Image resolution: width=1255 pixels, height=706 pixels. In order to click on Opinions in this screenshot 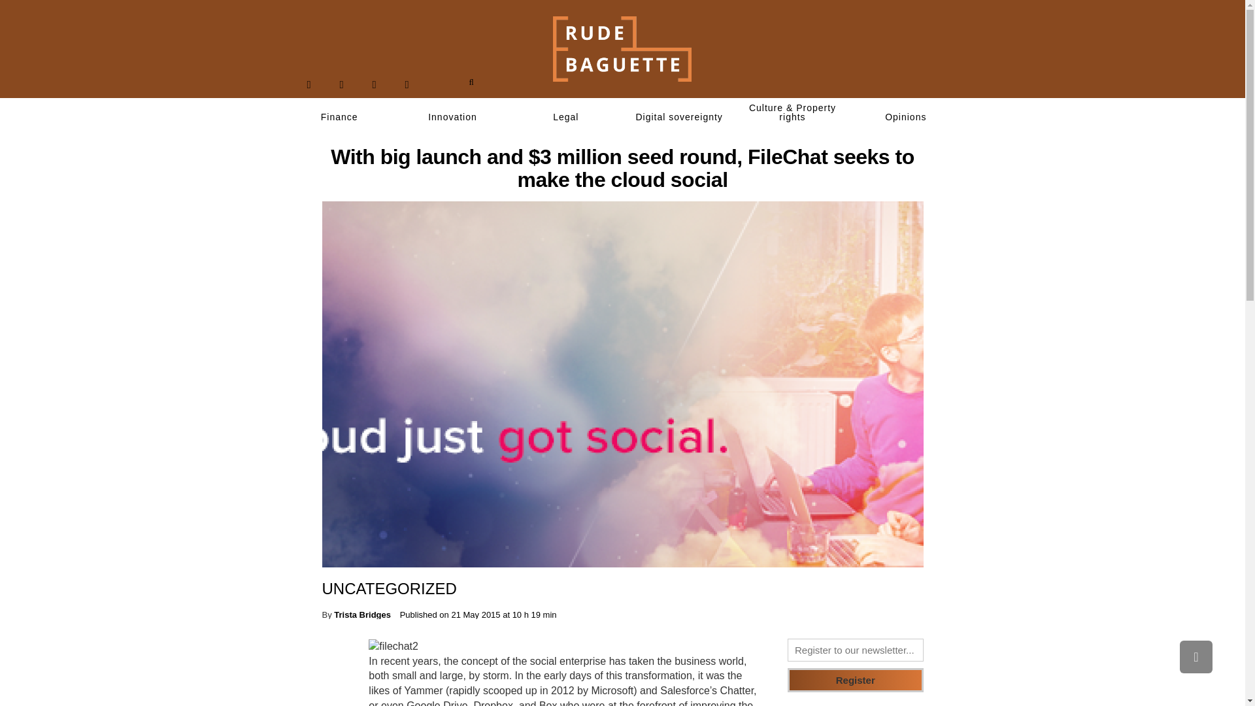, I will do `click(906, 117)`.